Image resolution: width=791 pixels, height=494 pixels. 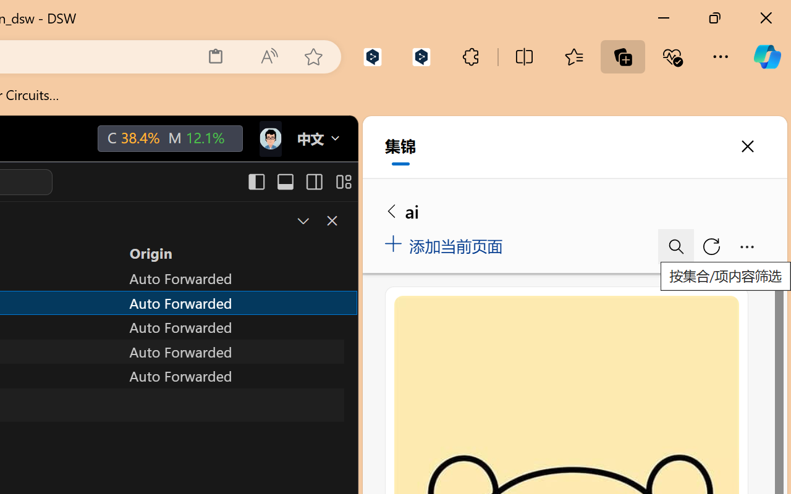 What do you see at coordinates (331, 220) in the screenshot?
I see `Close Panel` at bounding box center [331, 220].